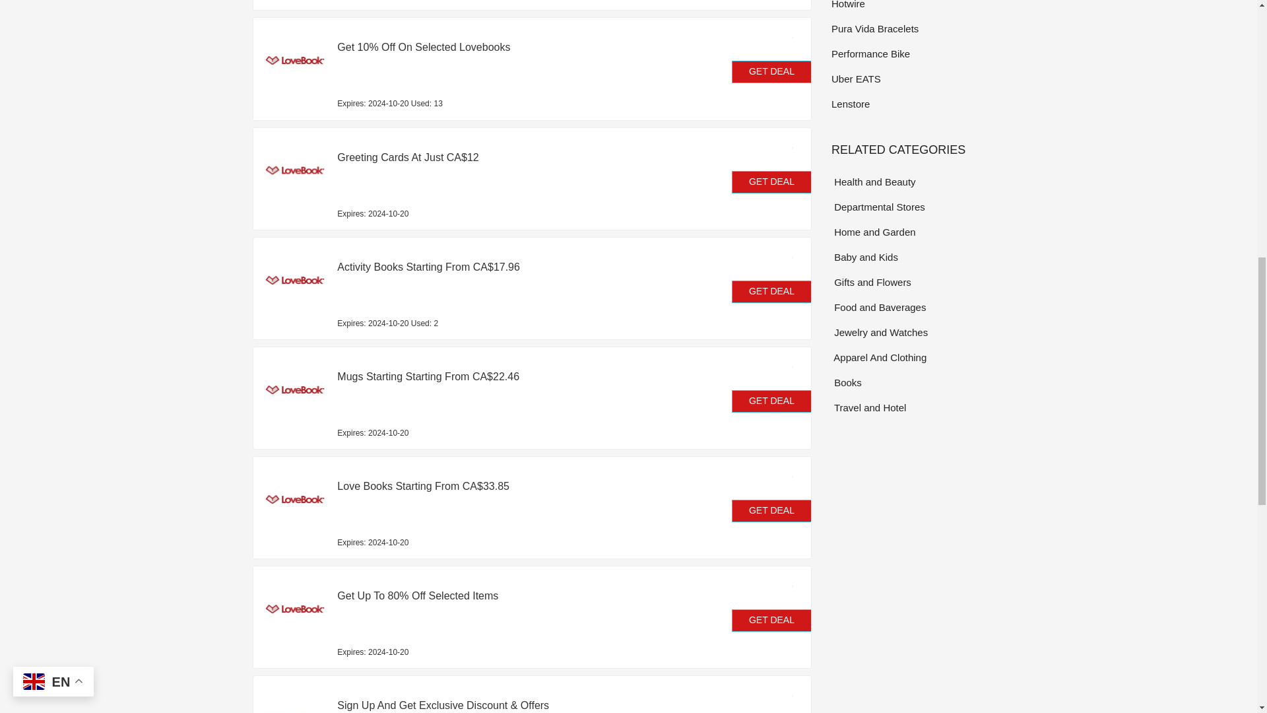  Describe the element at coordinates (772, 401) in the screenshot. I see `GET DEAL` at that location.